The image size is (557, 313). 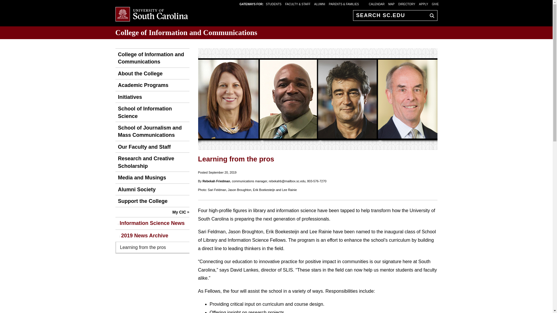 I want to click on APPLY, so click(x=424, y=4).